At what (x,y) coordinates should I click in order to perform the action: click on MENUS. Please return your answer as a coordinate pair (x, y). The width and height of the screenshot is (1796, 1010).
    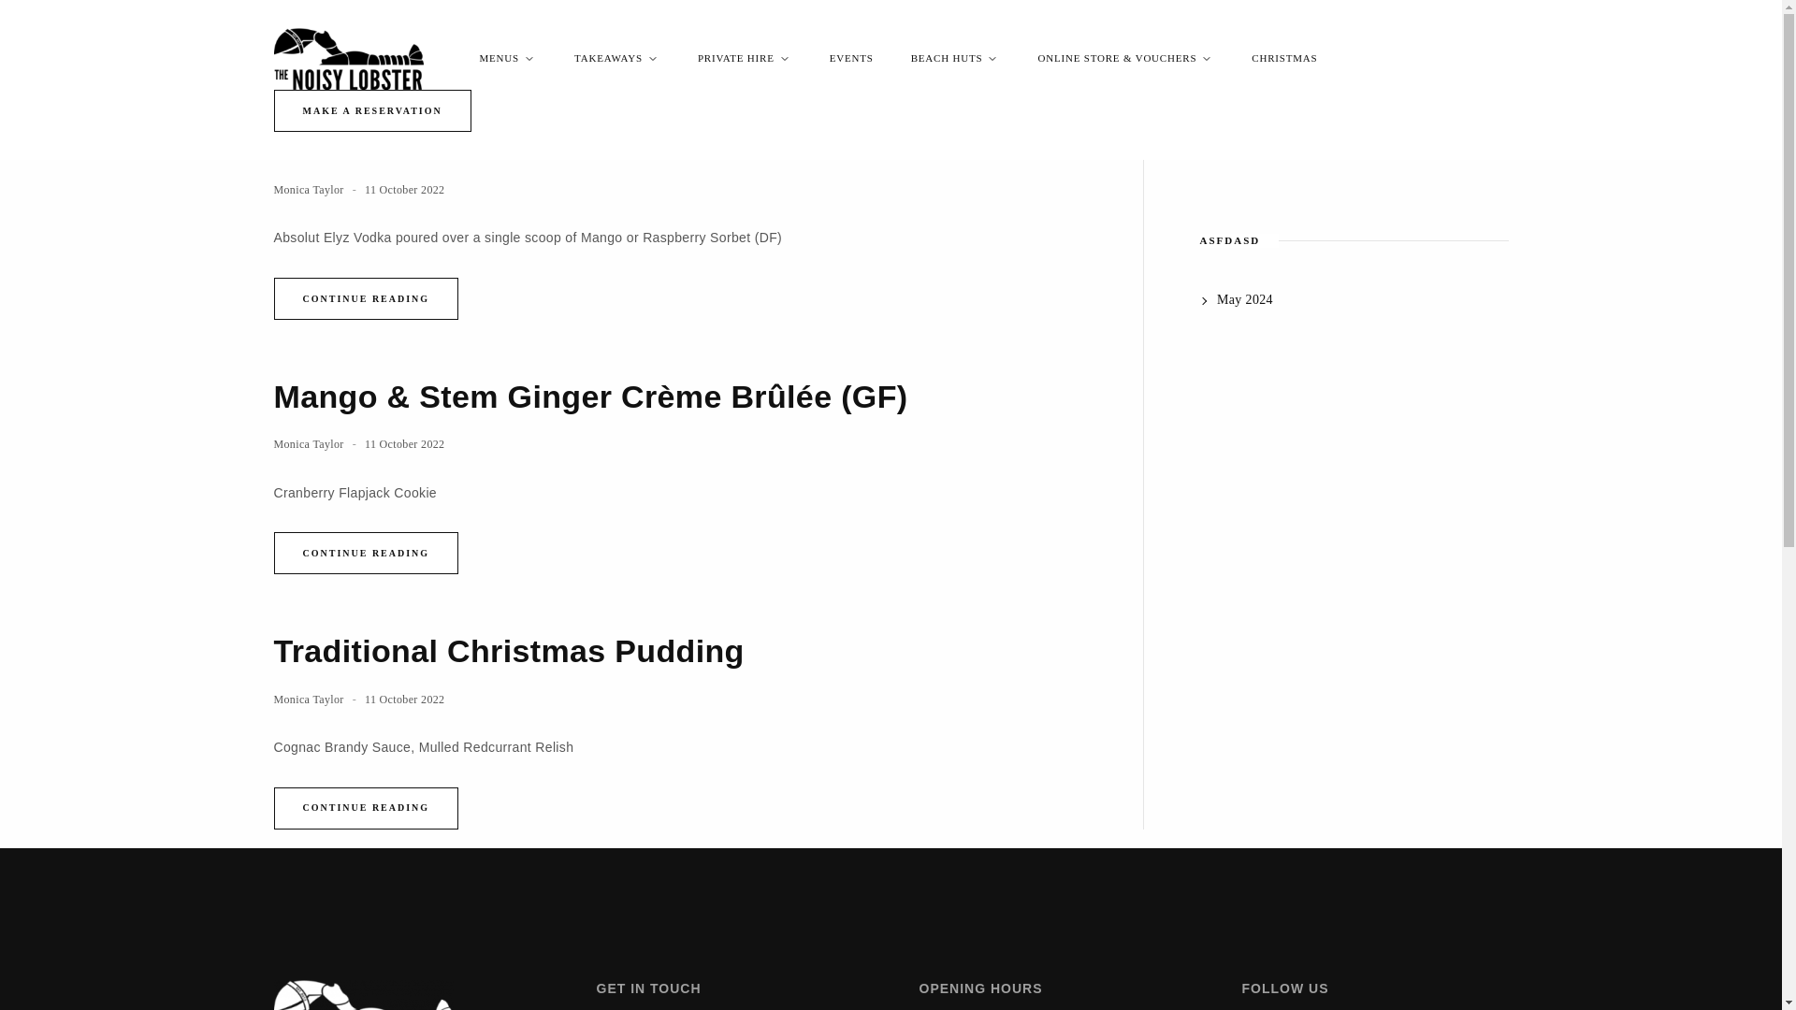
    Looking at the image, I should click on (507, 58).